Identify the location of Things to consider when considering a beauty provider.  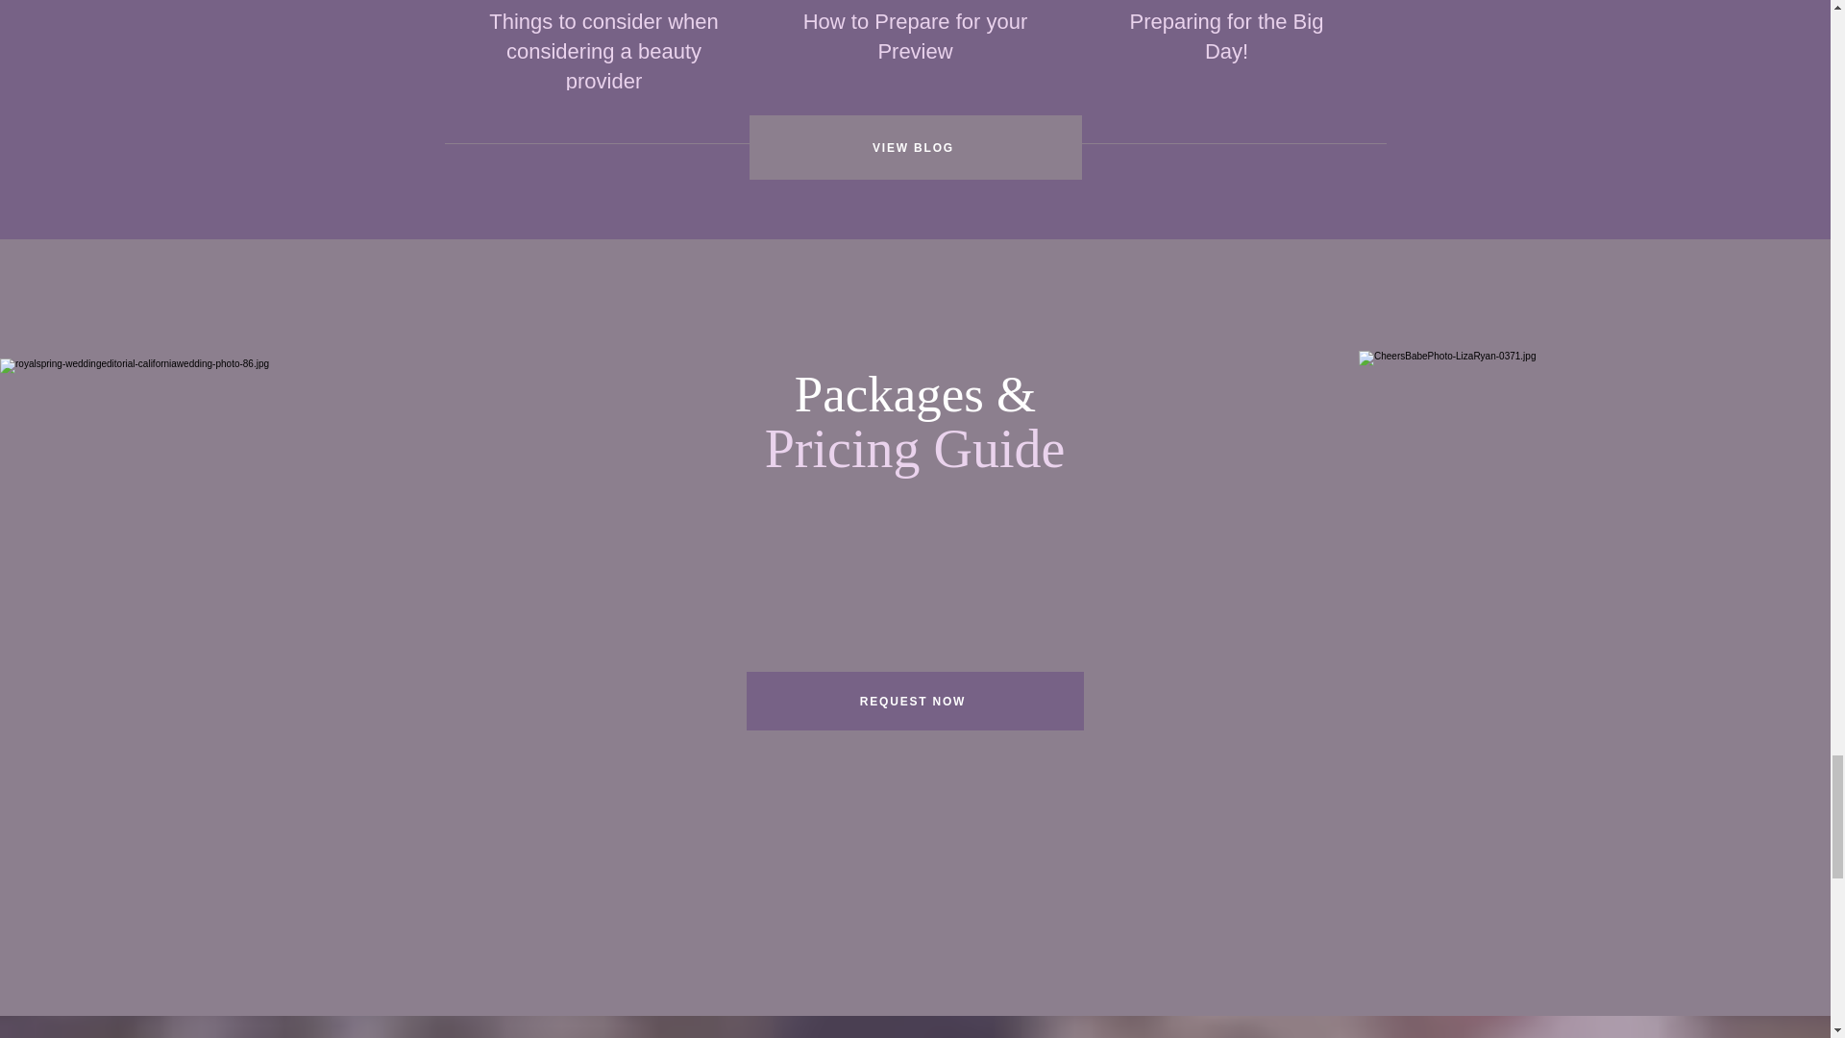
(604, 52).